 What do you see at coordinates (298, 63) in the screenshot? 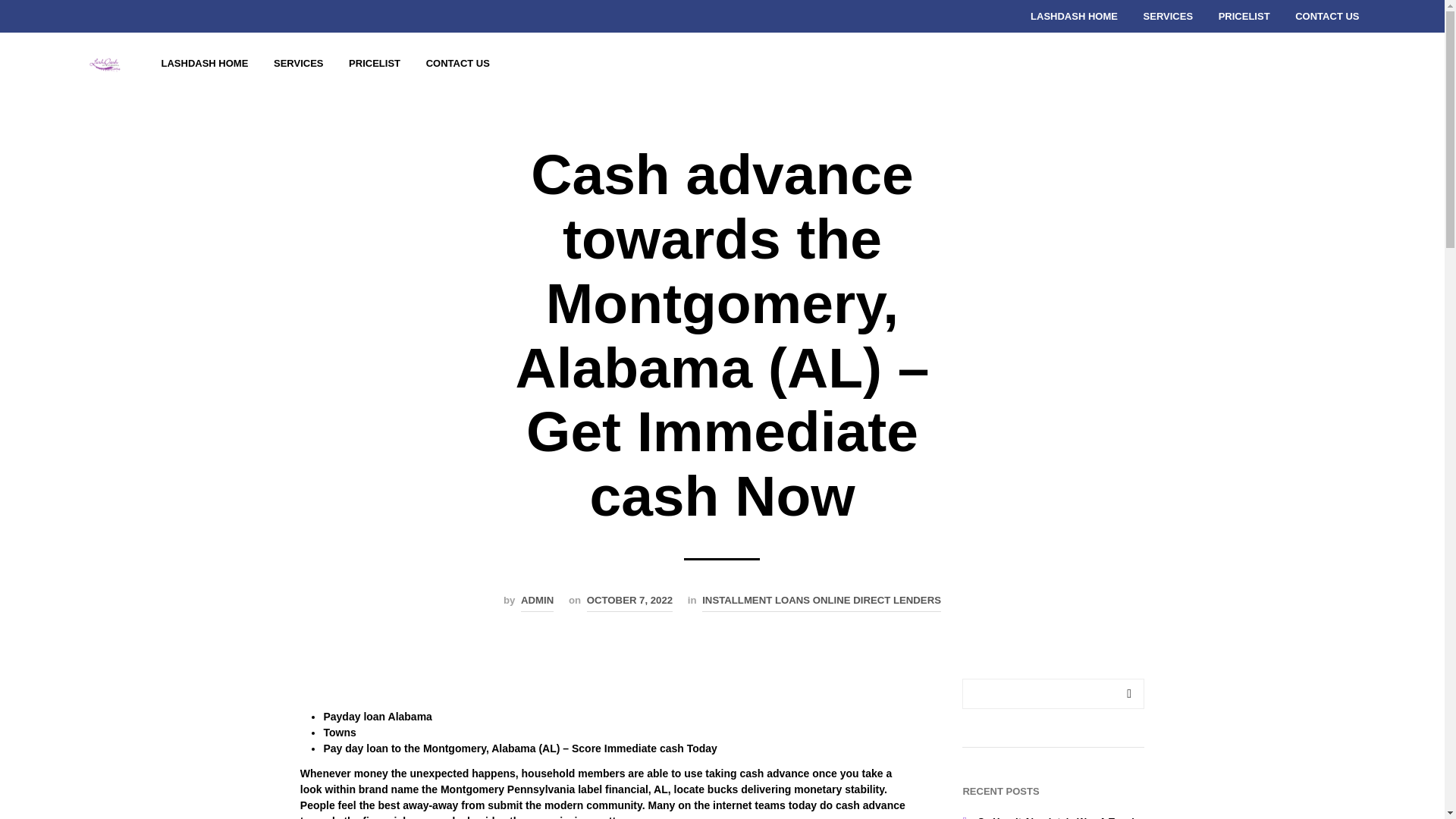
I see `SERVICES` at bounding box center [298, 63].